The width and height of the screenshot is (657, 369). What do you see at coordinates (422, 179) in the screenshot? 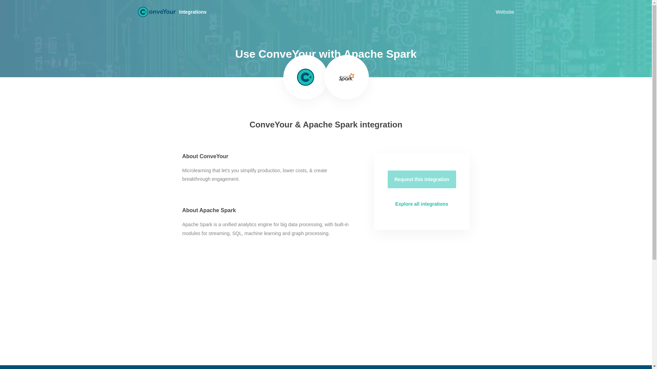
I see `Request this integration` at bounding box center [422, 179].